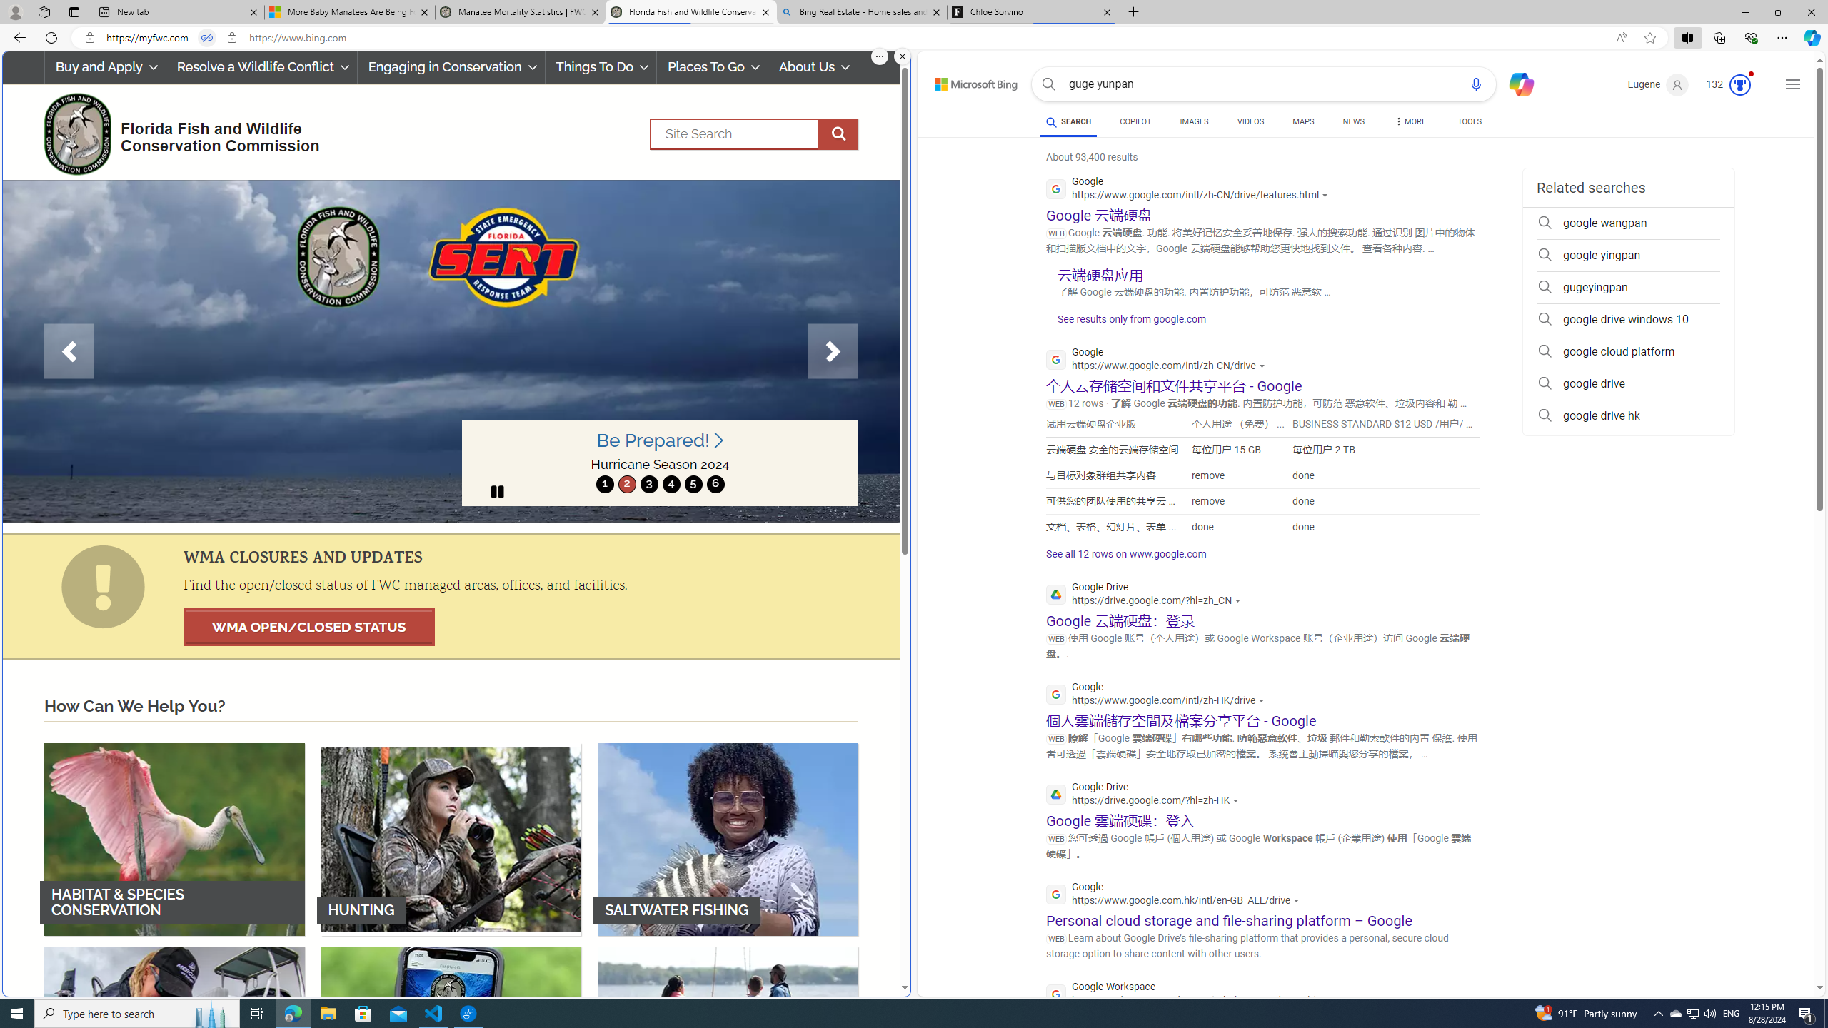 The image size is (1828, 1028). Describe the element at coordinates (833, 351) in the screenshot. I see `Next` at that location.